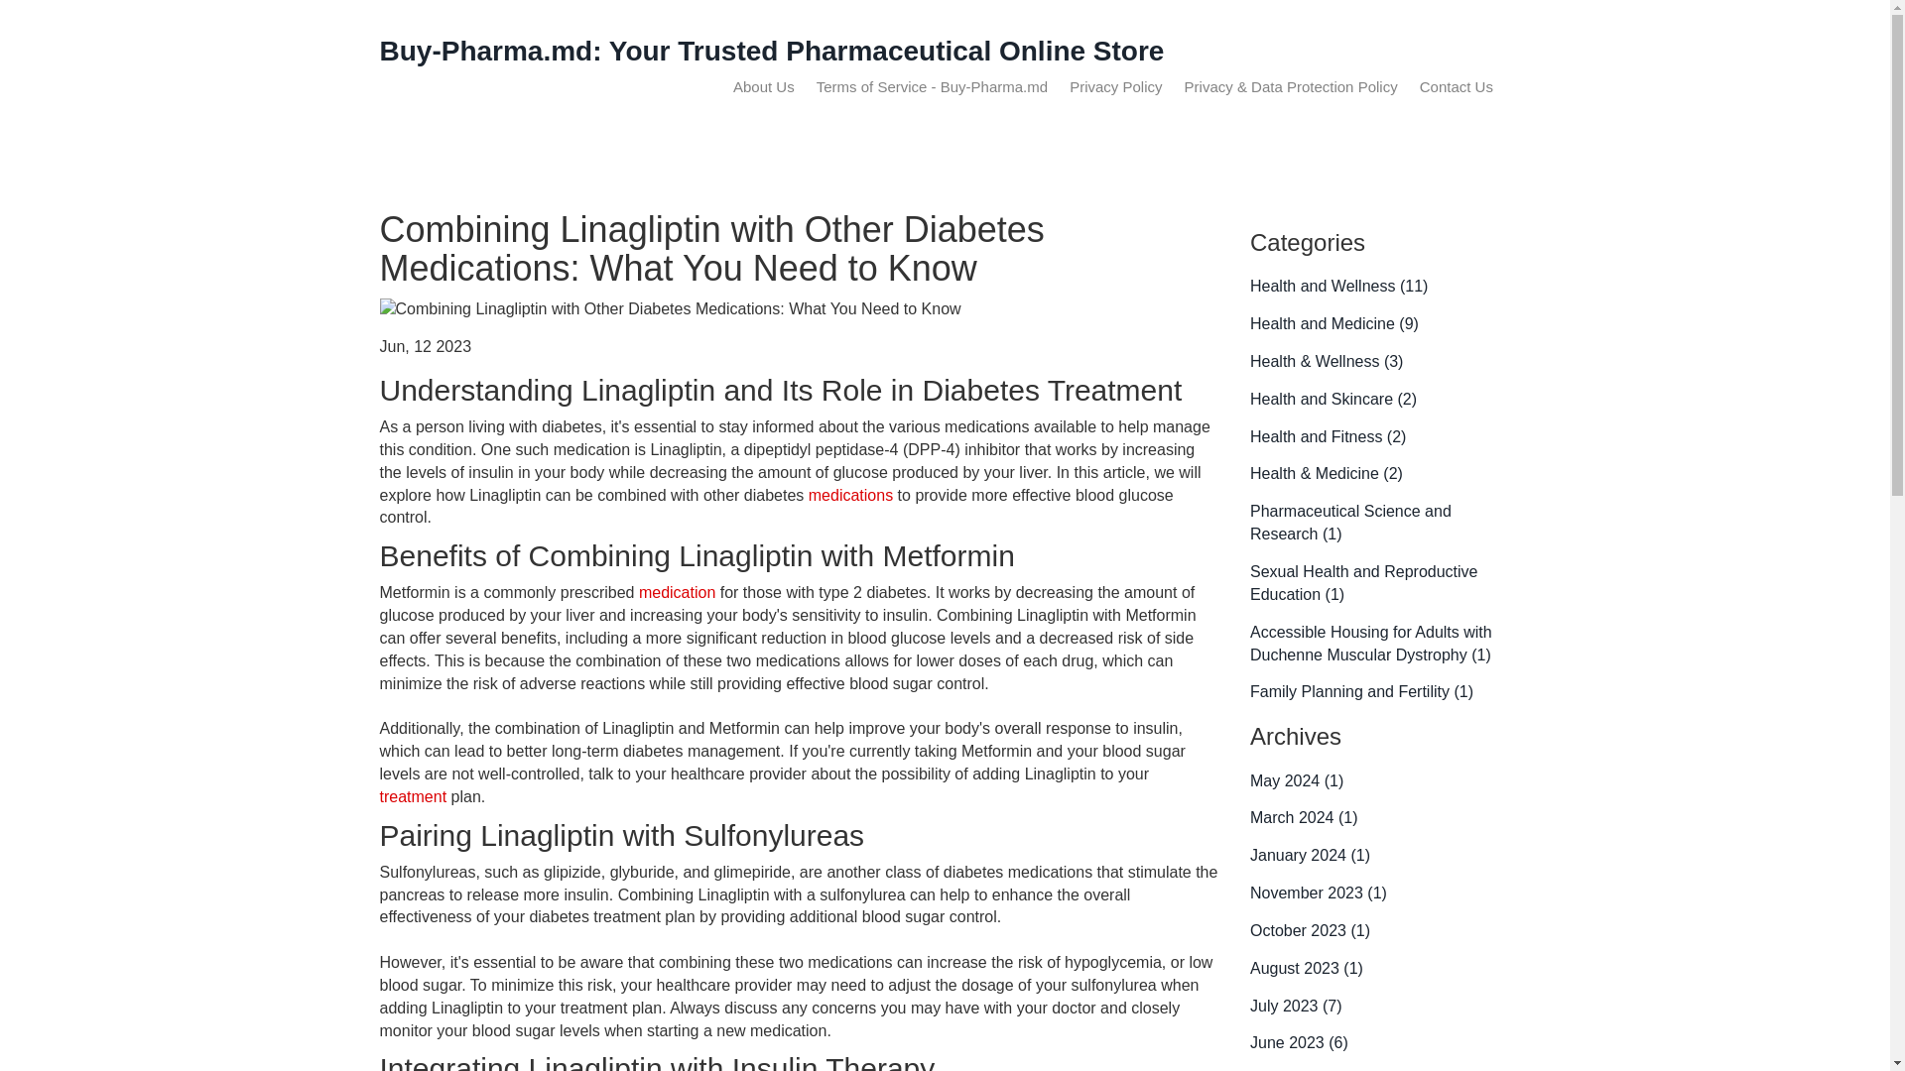 This screenshot has height=1071, width=1905. What do you see at coordinates (764, 86) in the screenshot?
I see `About Us` at bounding box center [764, 86].